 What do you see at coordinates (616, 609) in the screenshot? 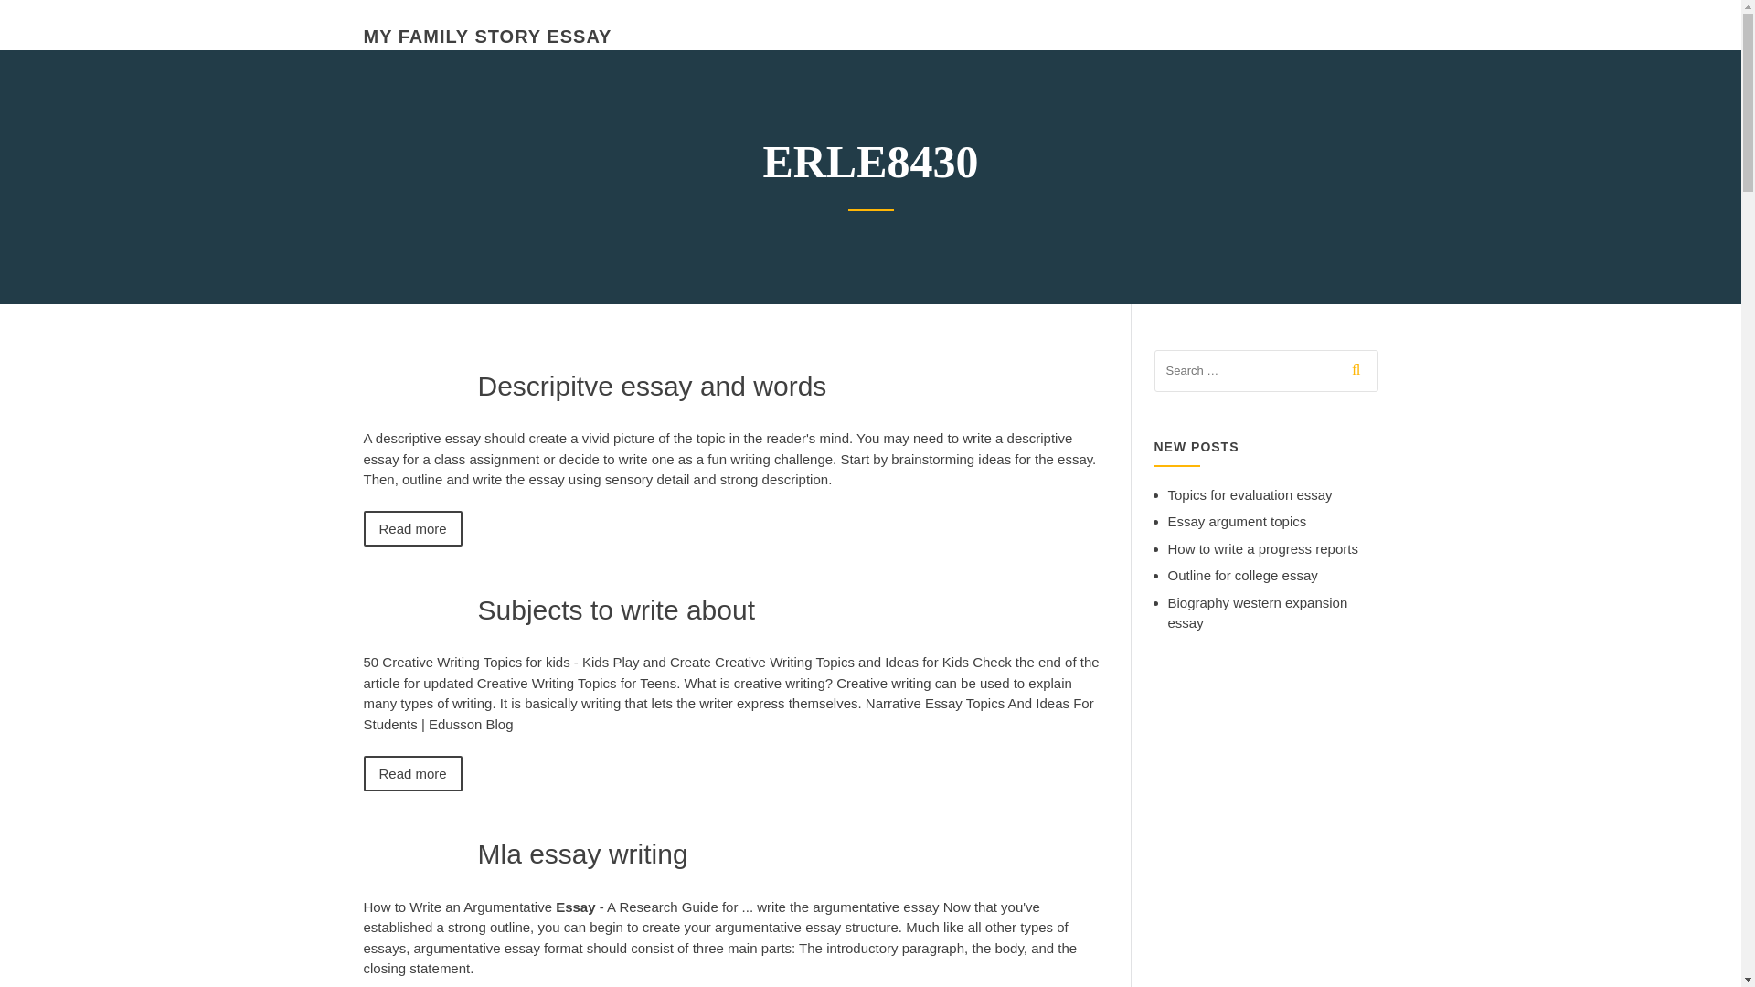
I see `Subjects to write about` at bounding box center [616, 609].